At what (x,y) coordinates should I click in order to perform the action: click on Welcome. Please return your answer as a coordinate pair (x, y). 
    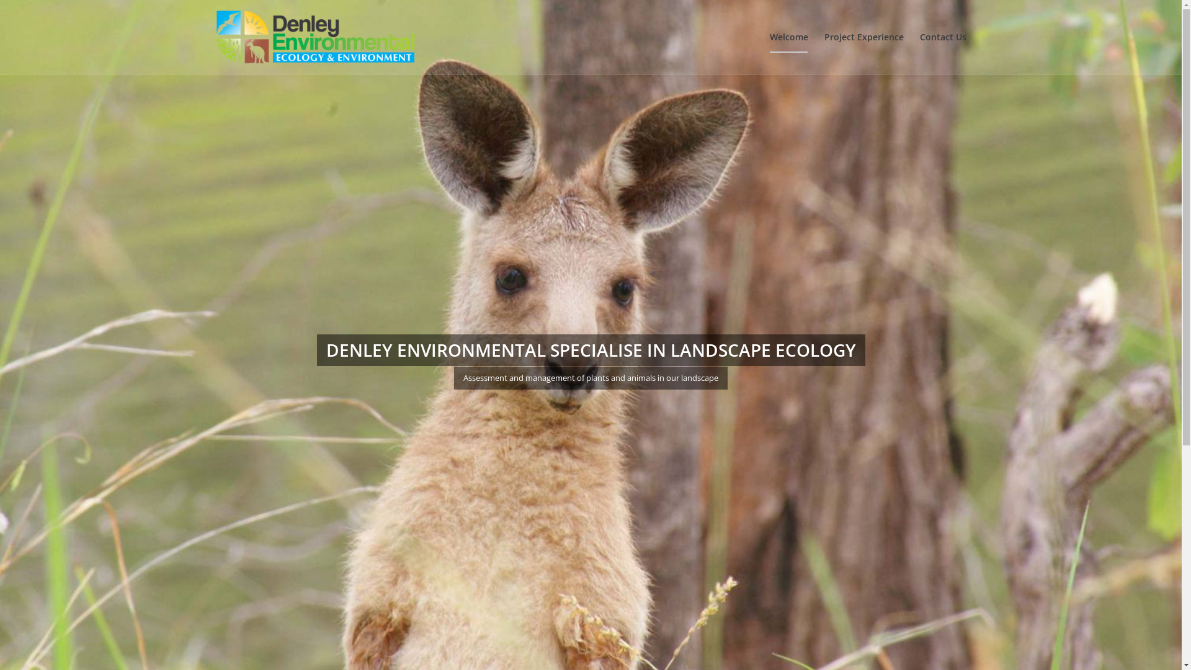
    Looking at the image, I should click on (789, 37).